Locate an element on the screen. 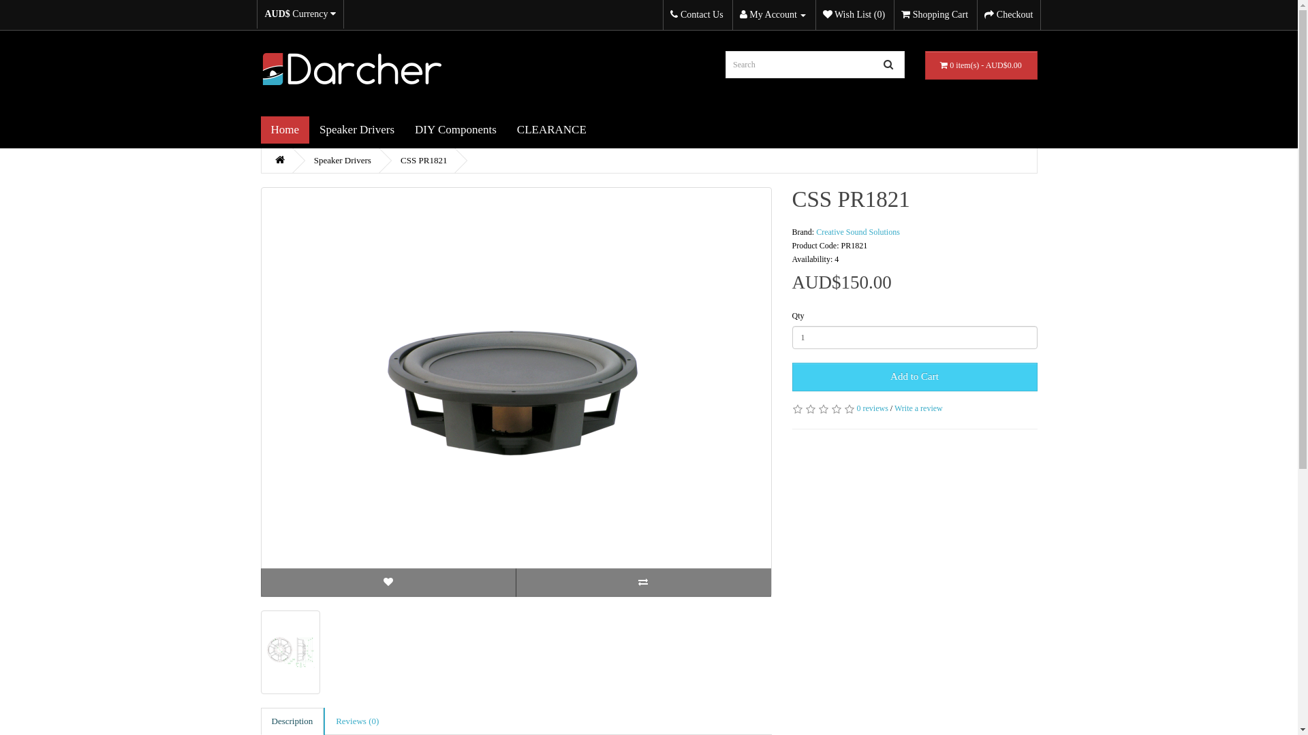 The height and width of the screenshot is (735, 1308). AUD$ Currency is located at coordinates (300, 14).